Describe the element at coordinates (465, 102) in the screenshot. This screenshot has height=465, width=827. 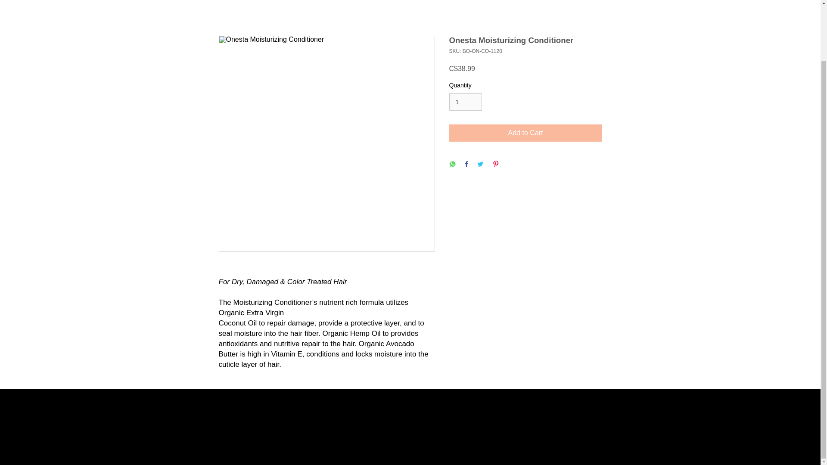
I see `1` at that location.